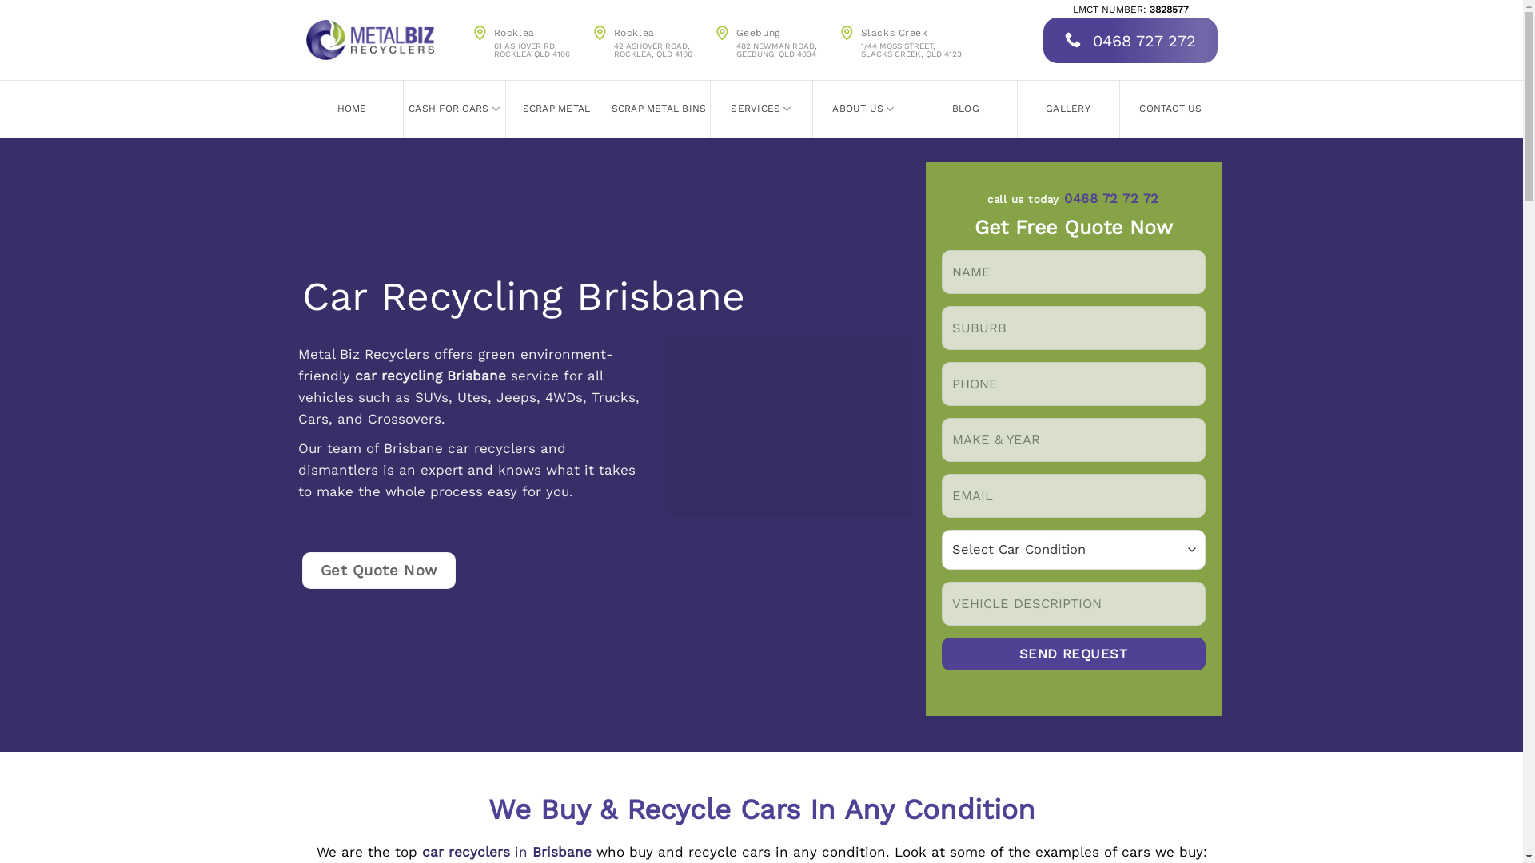 Image resolution: width=1535 pixels, height=863 pixels. What do you see at coordinates (1074, 654) in the screenshot?
I see `Send Request` at bounding box center [1074, 654].